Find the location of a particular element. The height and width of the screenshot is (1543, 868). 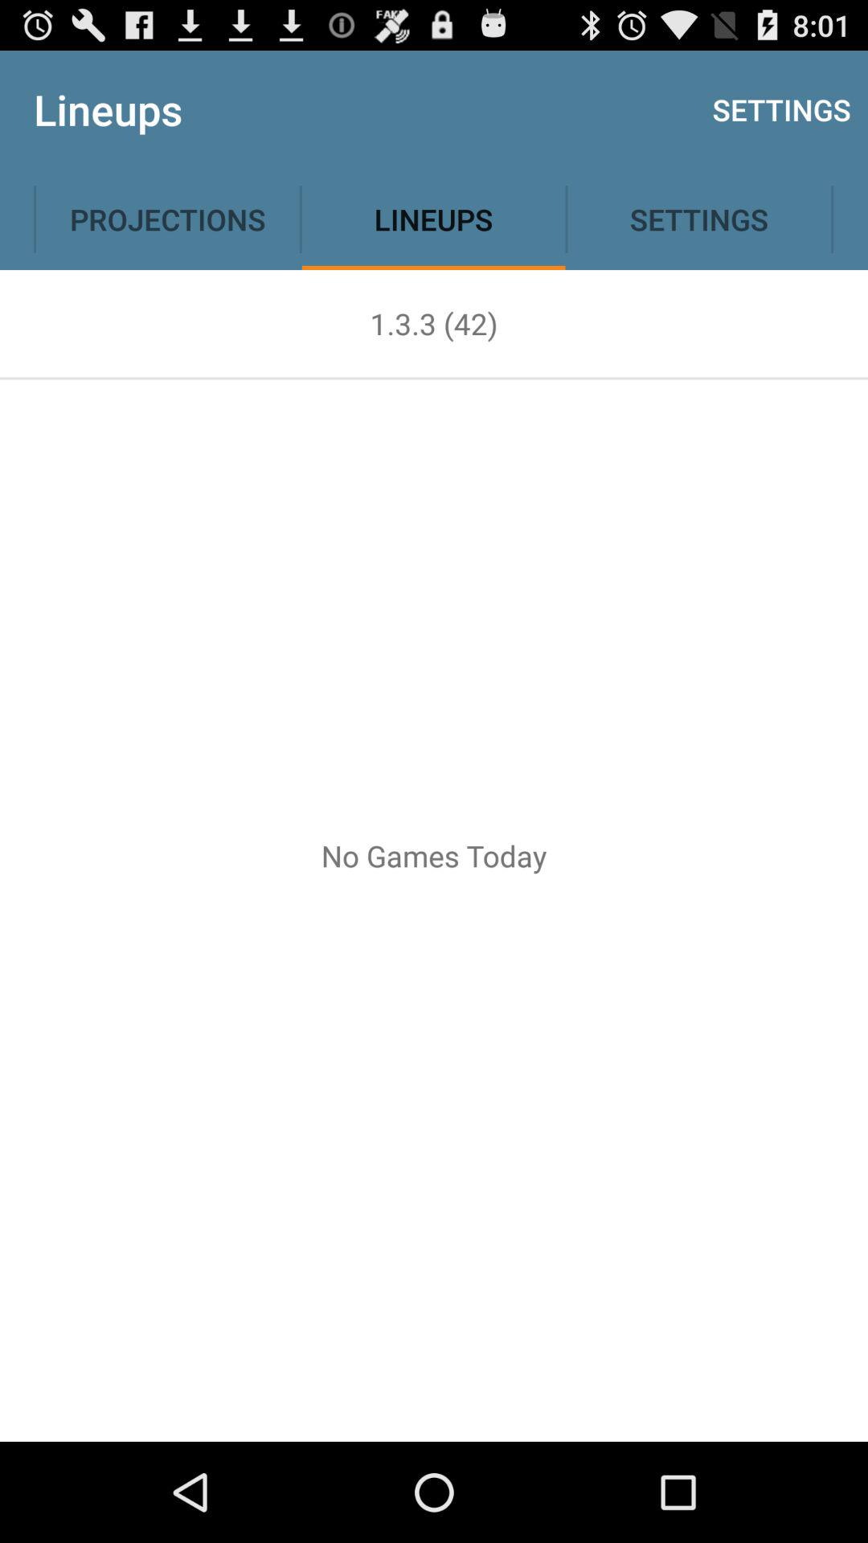

select lineups is located at coordinates (434, 219).